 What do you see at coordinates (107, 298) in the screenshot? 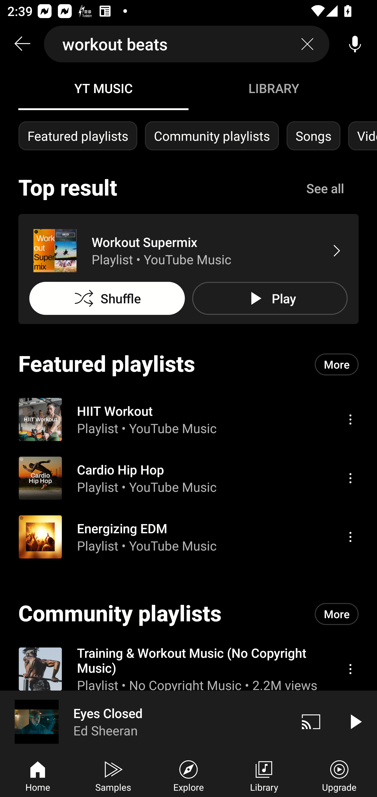
I see `Shuffle` at bounding box center [107, 298].